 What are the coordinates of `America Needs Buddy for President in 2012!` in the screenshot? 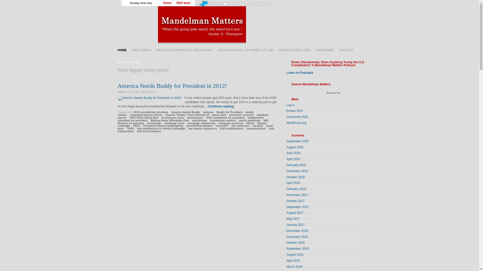 It's located at (172, 86).